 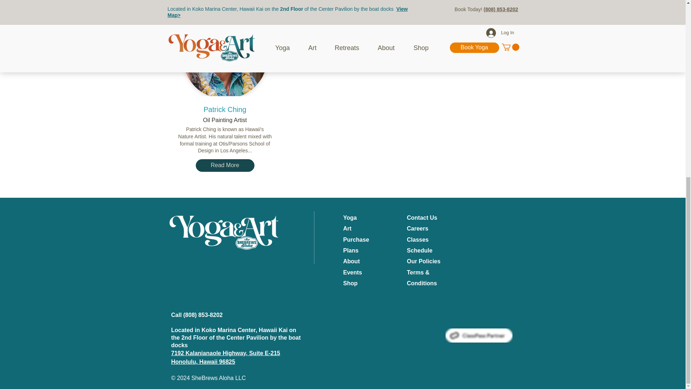 What do you see at coordinates (356, 245) in the screenshot?
I see `Purchase Plans` at bounding box center [356, 245].